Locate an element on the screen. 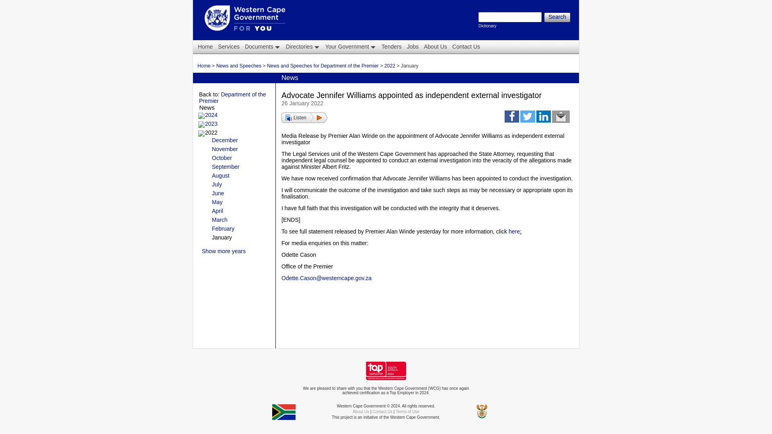  Share on Twitter is located at coordinates (528, 118).